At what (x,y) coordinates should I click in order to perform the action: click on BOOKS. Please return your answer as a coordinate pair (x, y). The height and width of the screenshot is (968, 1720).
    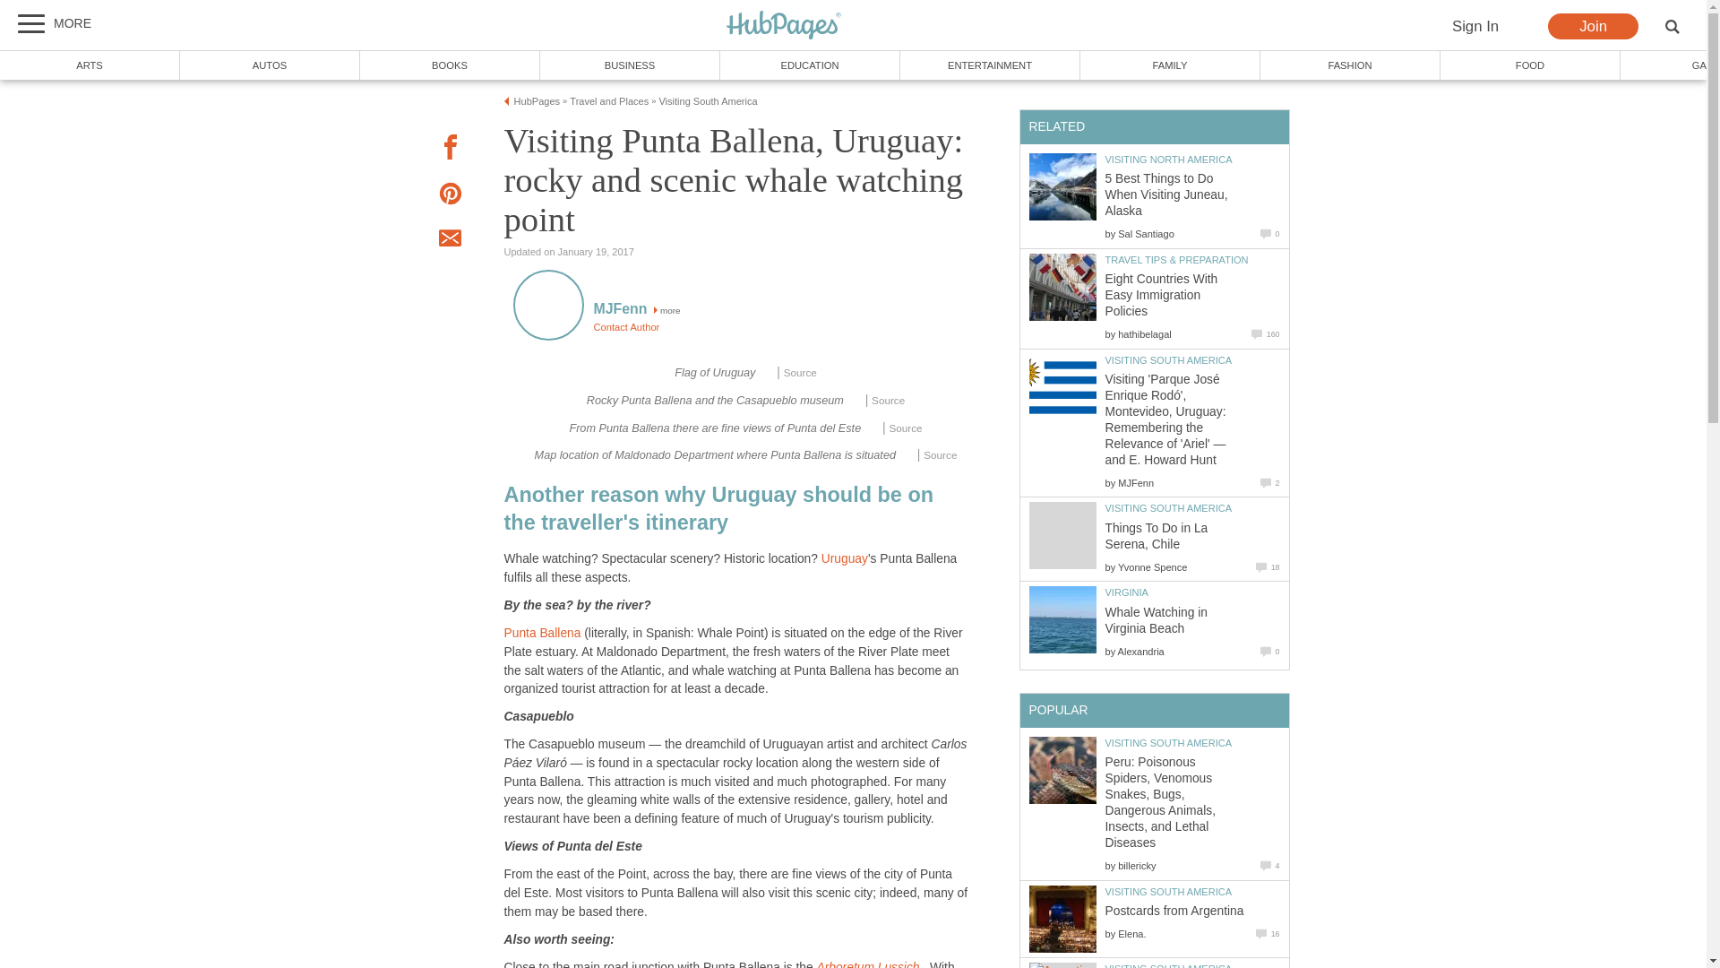
    Looking at the image, I should click on (450, 65).